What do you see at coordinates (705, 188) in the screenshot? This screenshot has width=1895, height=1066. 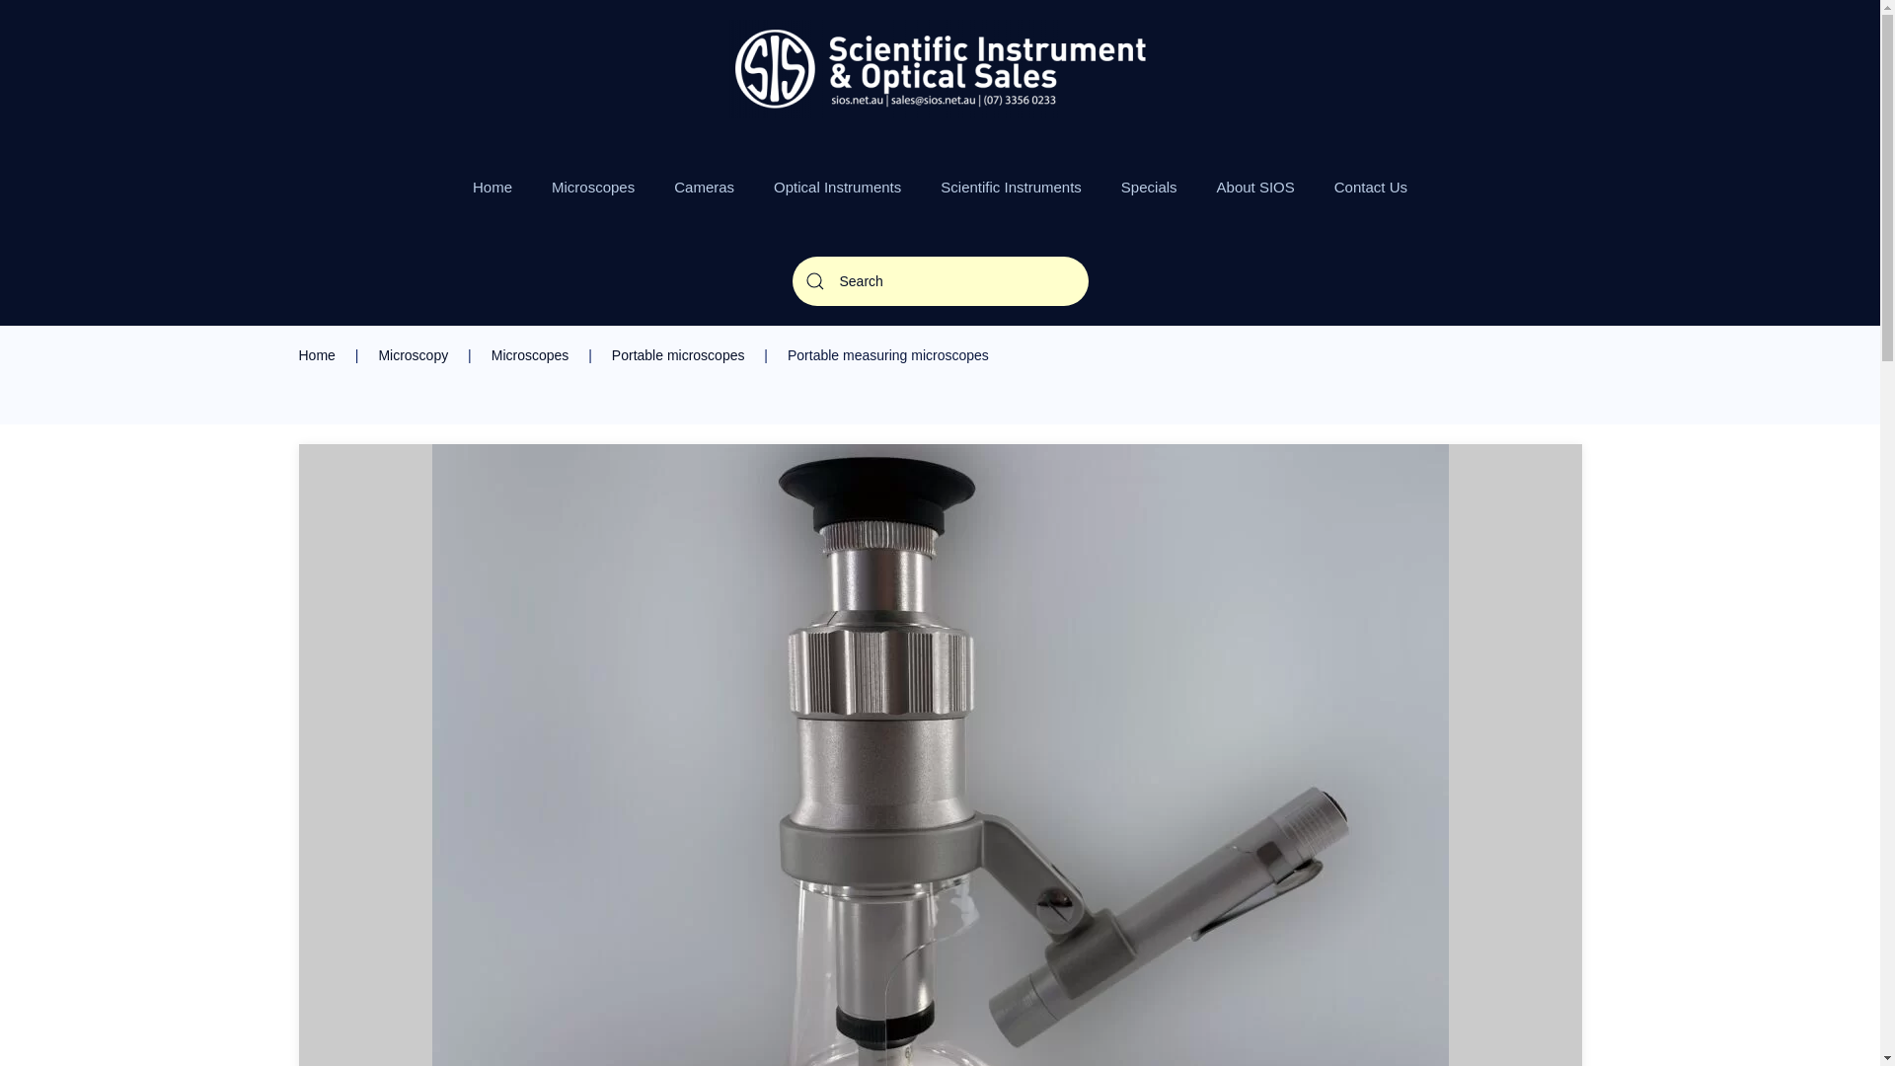 I see `Cameras` at bounding box center [705, 188].